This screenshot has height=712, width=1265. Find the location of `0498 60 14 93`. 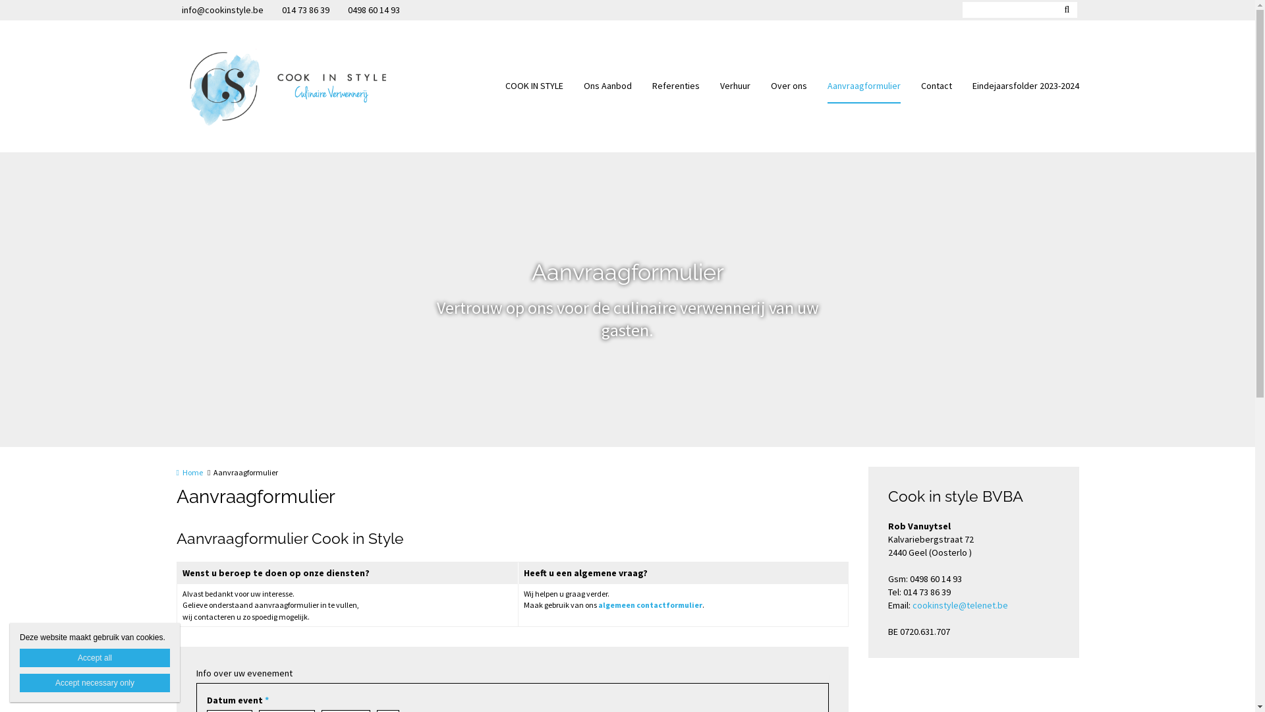

0498 60 14 93 is located at coordinates (372, 11).